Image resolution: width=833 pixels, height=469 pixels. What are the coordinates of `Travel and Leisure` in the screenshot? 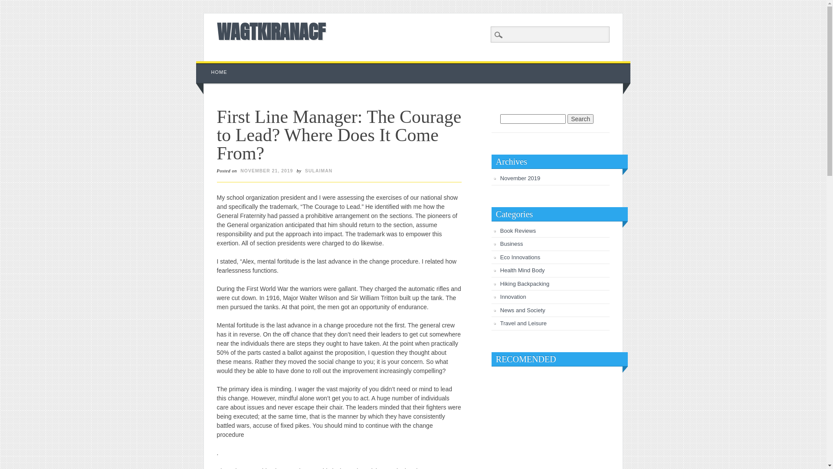 It's located at (523, 323).